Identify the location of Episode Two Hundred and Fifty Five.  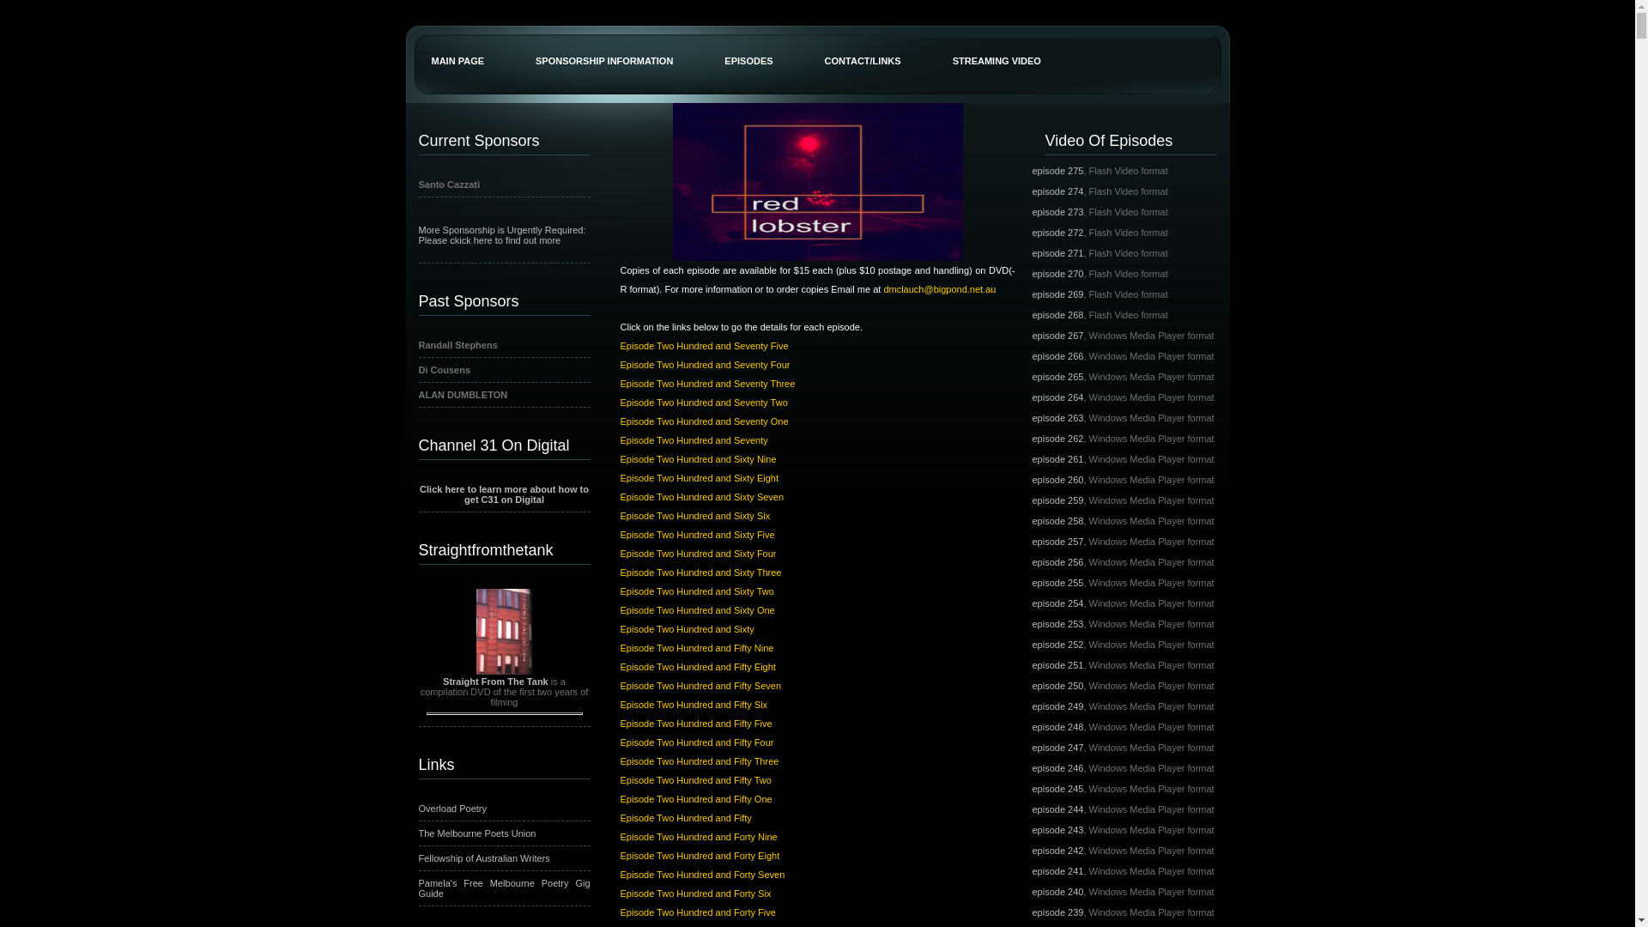
(695, 724).